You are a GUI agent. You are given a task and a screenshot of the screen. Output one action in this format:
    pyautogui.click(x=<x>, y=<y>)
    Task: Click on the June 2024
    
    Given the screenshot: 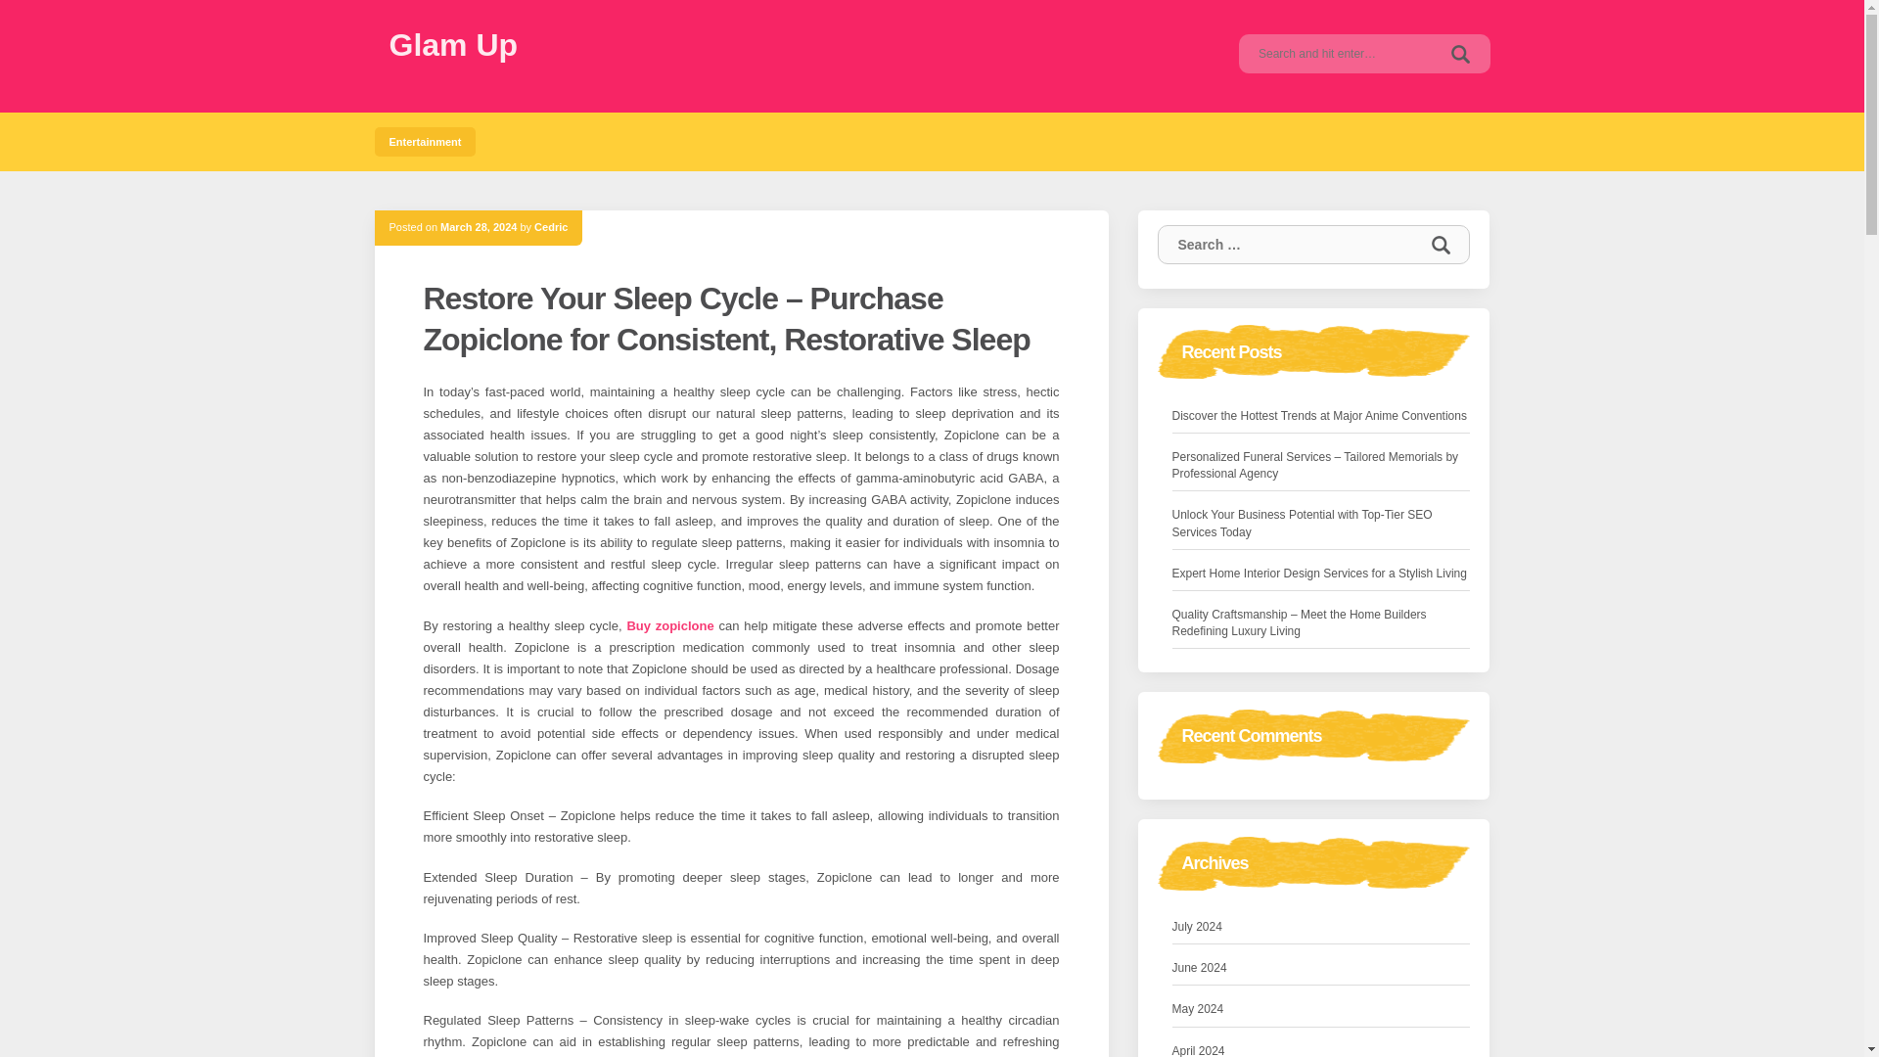 What is the action you would take?
    pyautogui.click(x=1200, y=968)
    